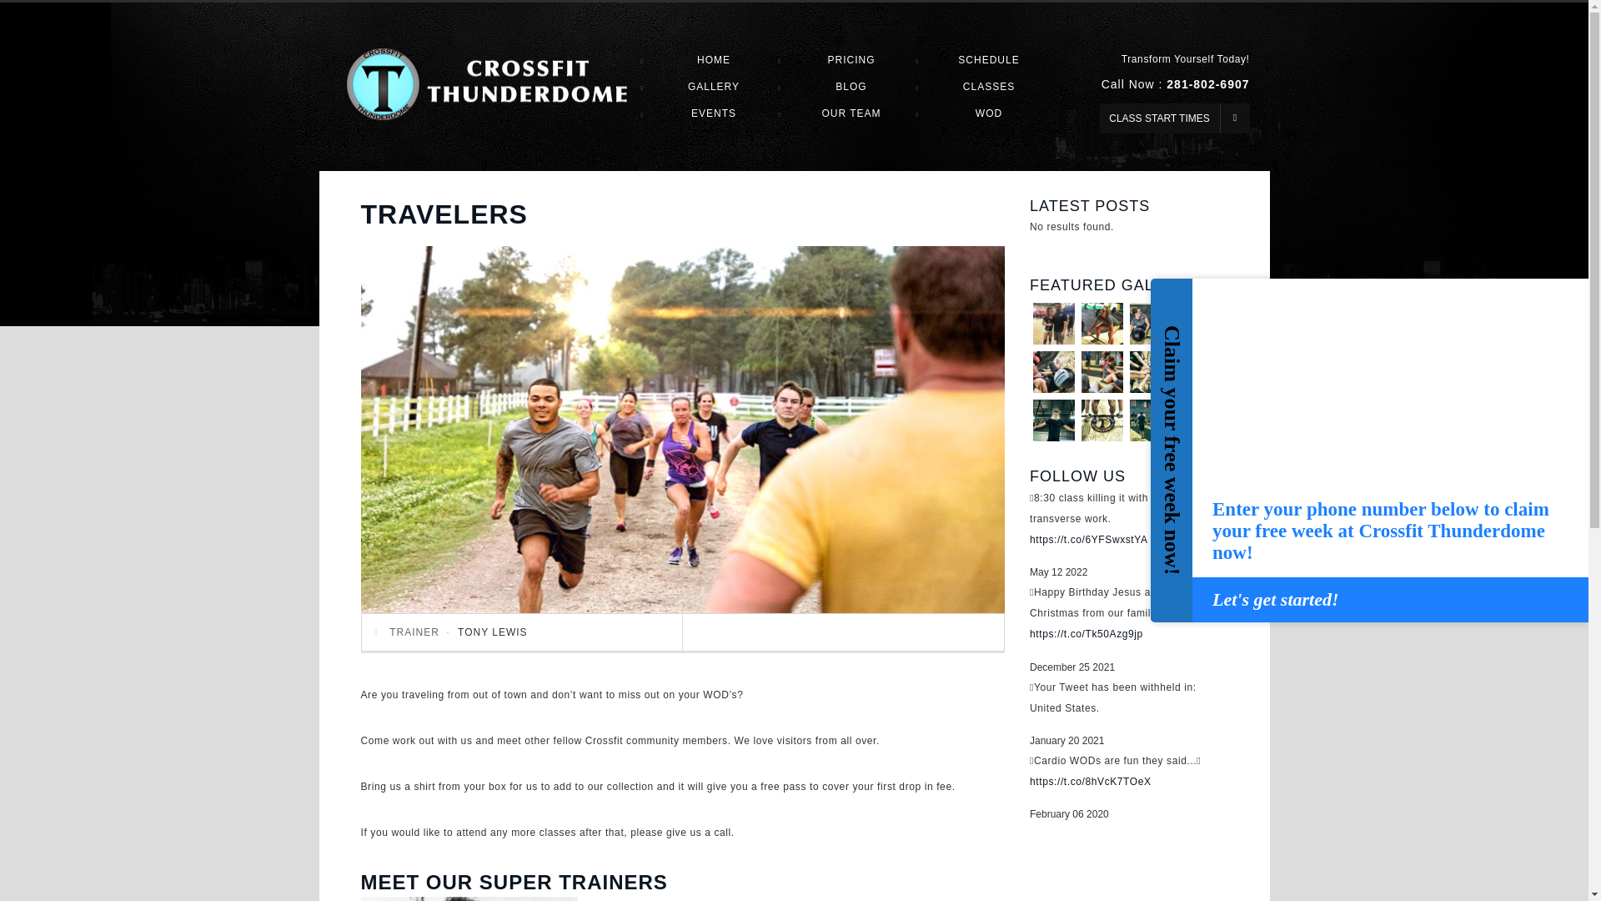 This screenshot has height=901, width=1601. I want to click on CLASSES, so click(989, 86).